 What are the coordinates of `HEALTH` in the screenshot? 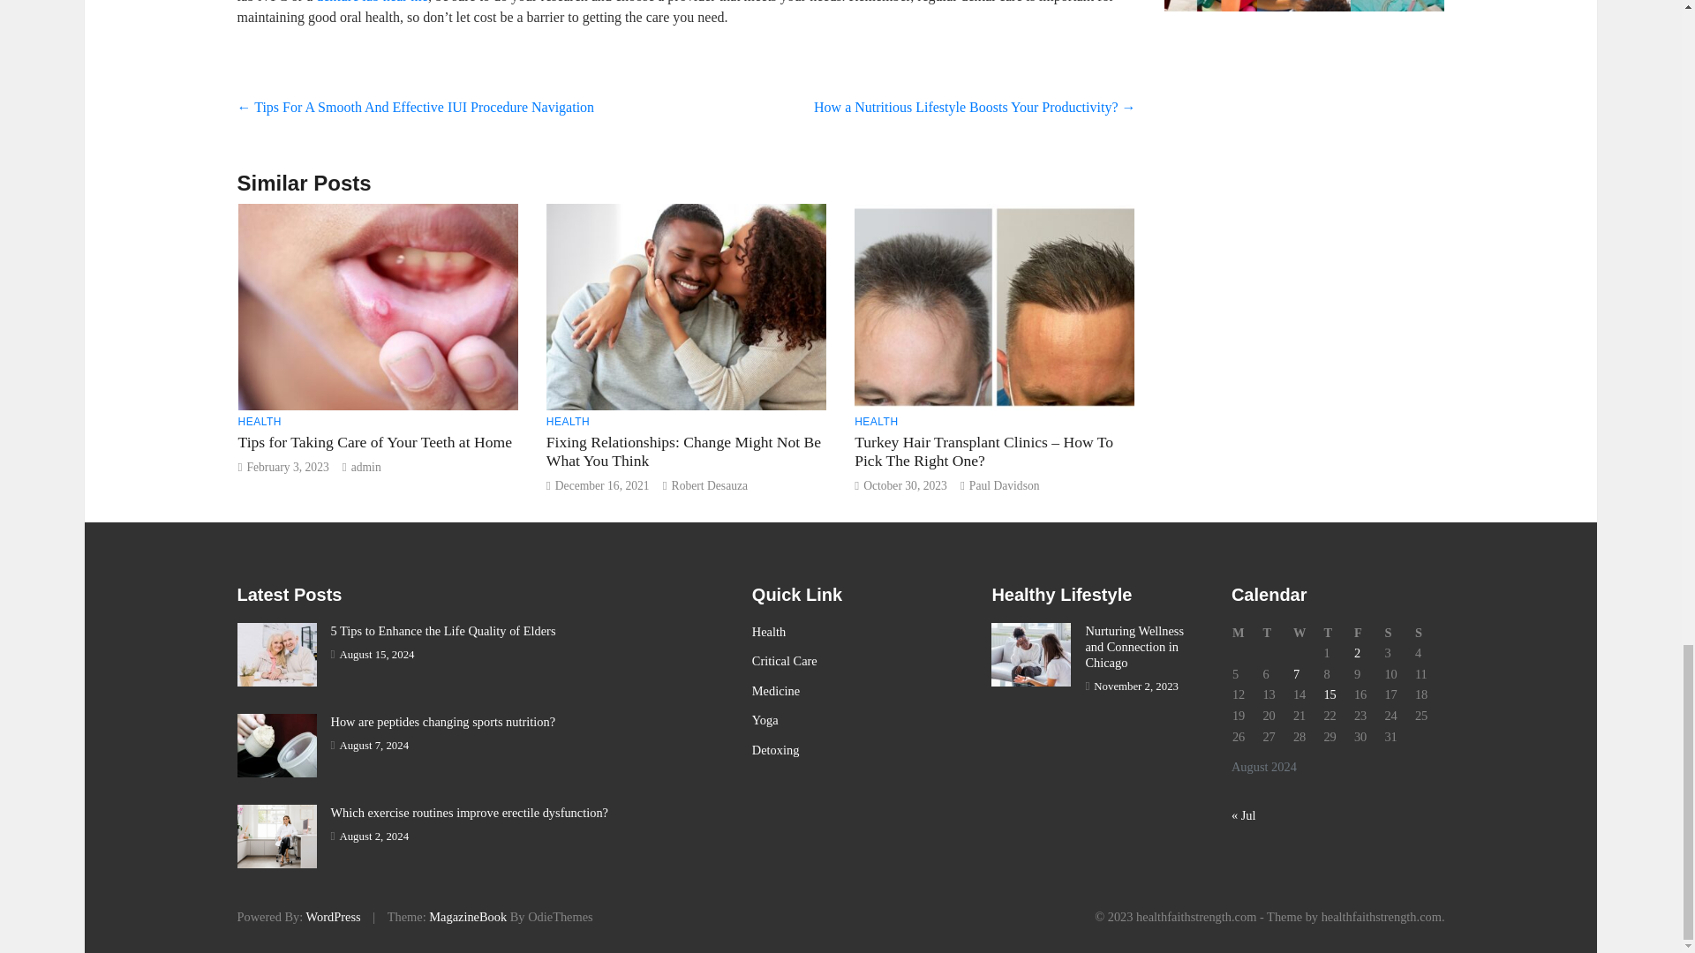 It's located at (568, 422).